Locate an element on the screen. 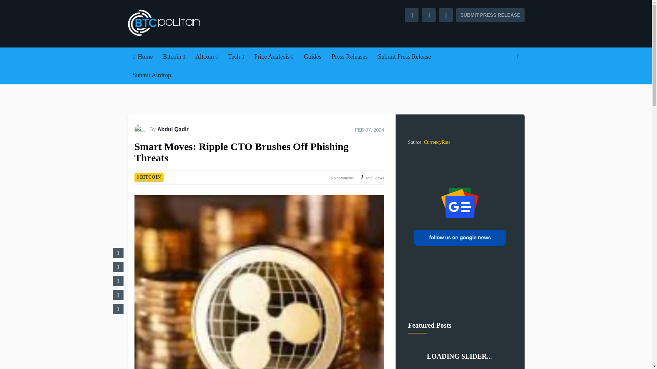 The image size is (657, 369). Tech is located at coordinates (236, 57).